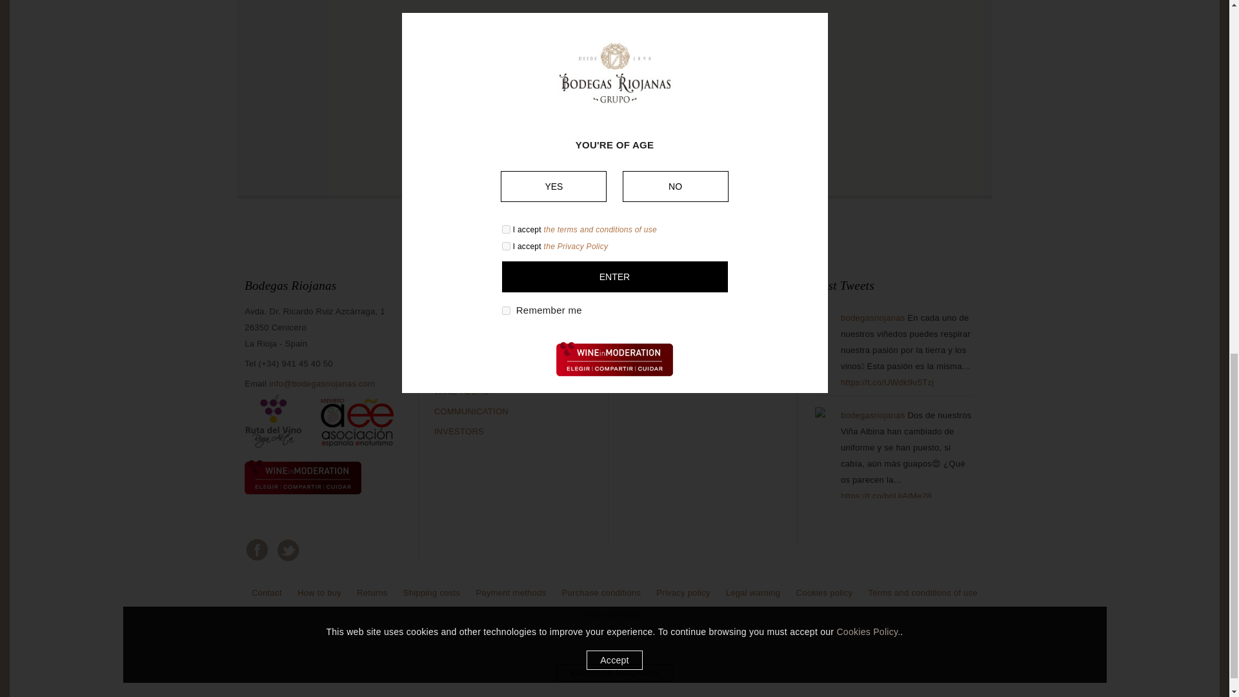  What do you see at coordinates (456, 331) in the screenshot?
I see `WINERIES` at bounding box center [456, 331].